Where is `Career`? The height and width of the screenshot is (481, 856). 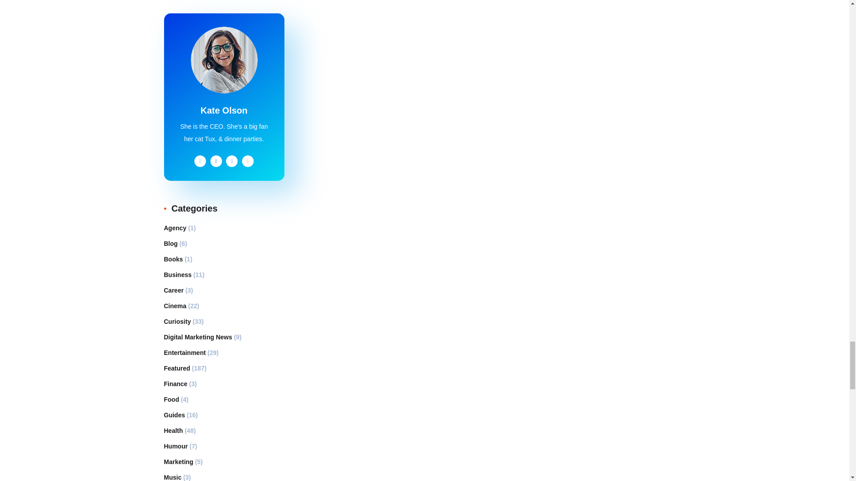 Career is located at coordinates (174, 290).